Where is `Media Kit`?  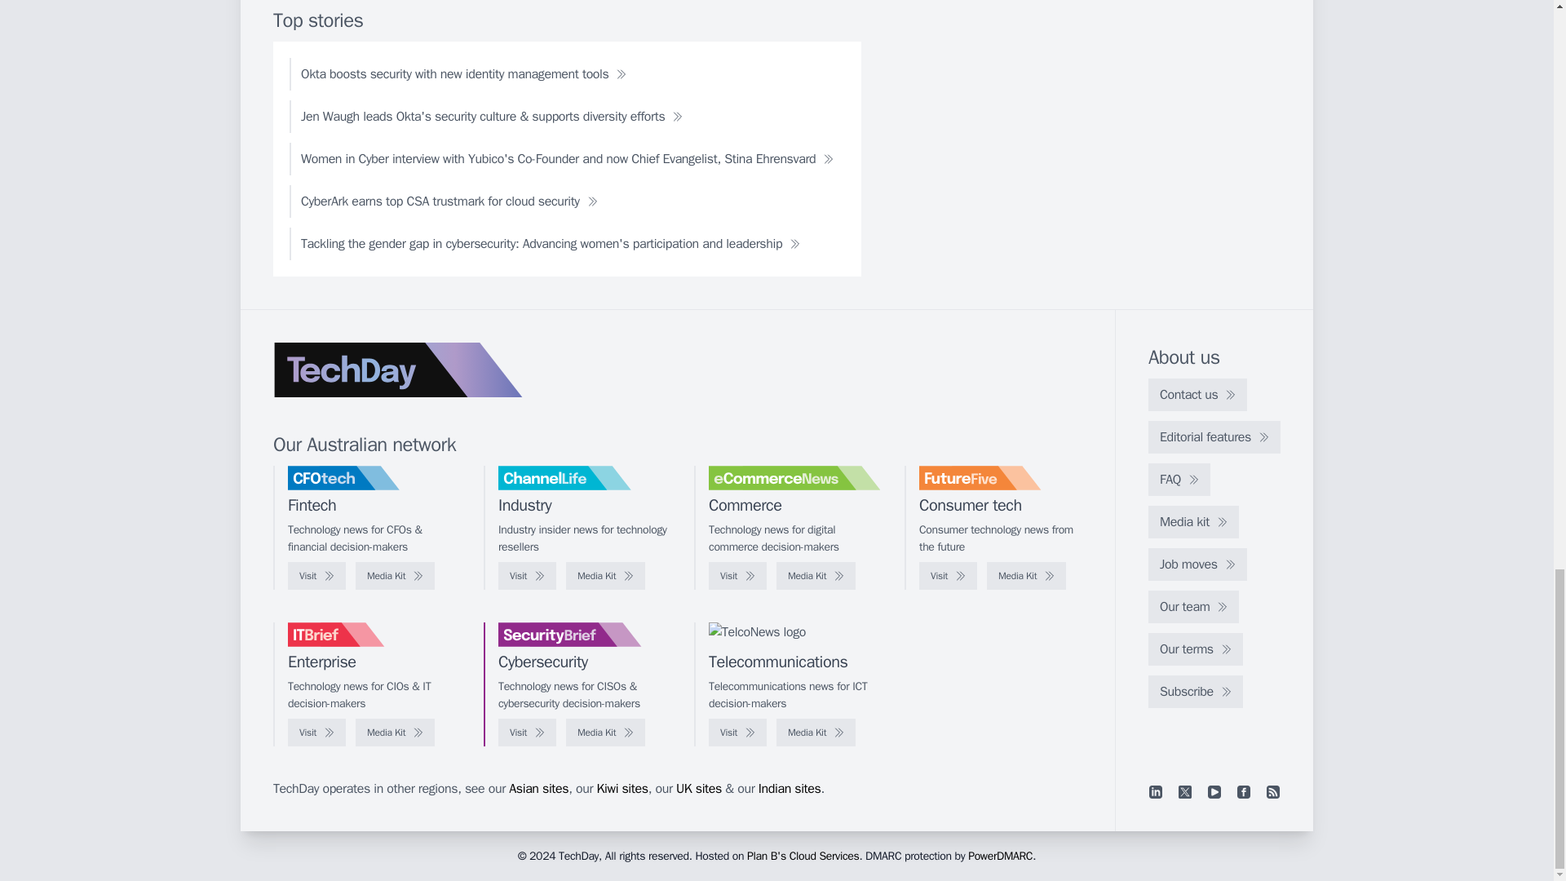
Media Kit is located at coordinates (395, 733).